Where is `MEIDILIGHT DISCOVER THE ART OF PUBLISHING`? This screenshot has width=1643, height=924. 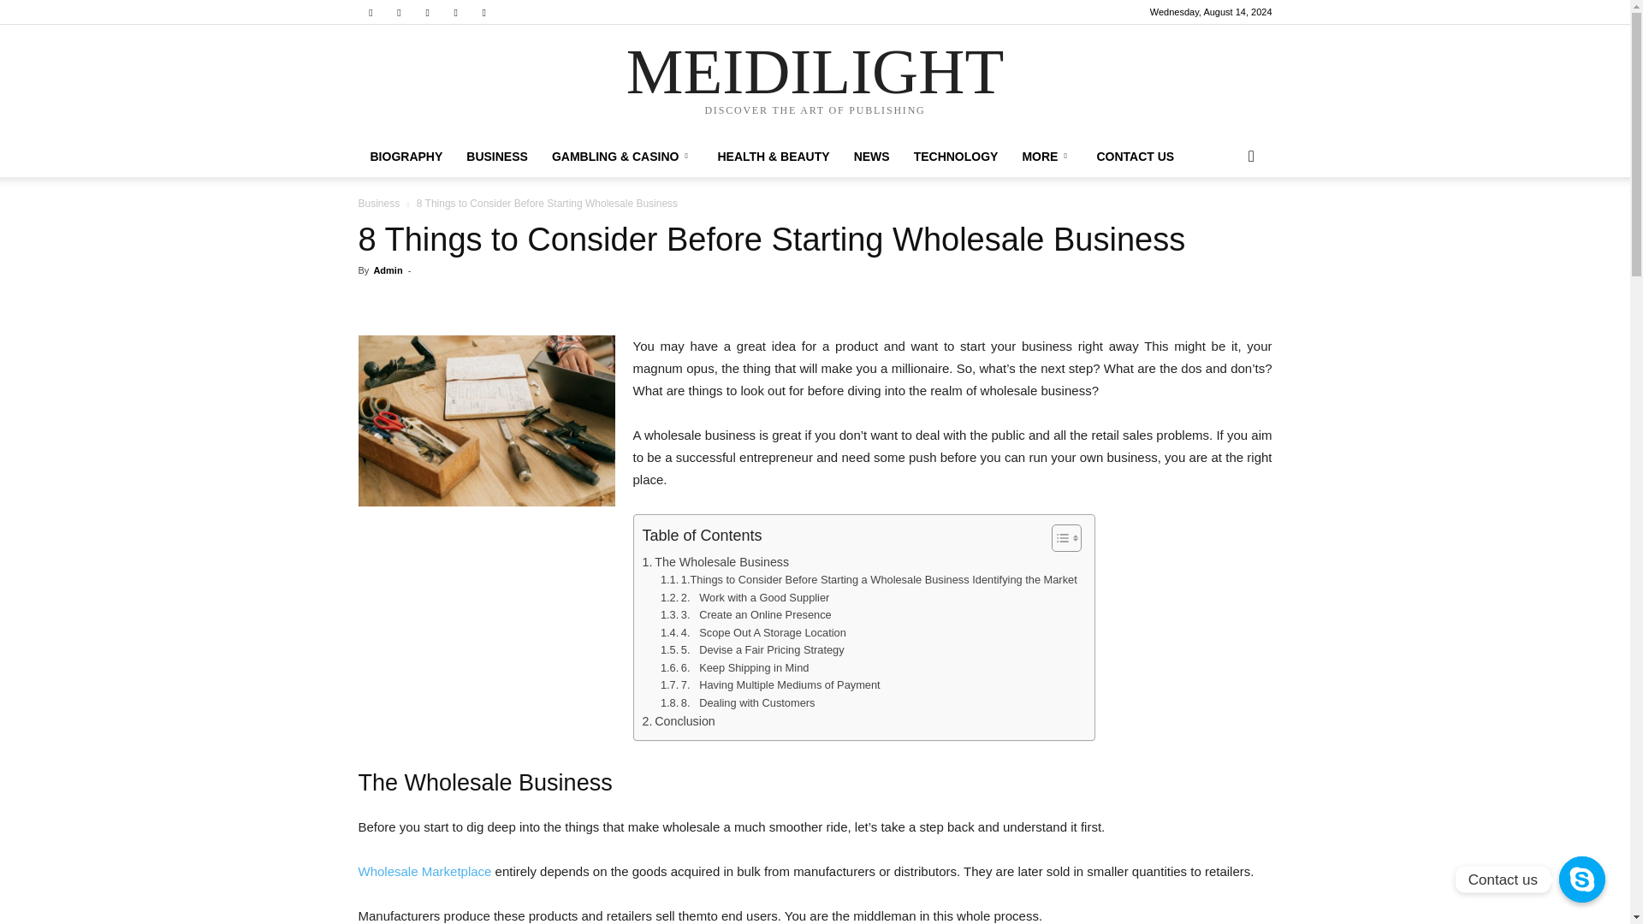
MEIDILIGHT DISCOVER THE ART OF PUBLISHING is located at coordinates (815, 81).